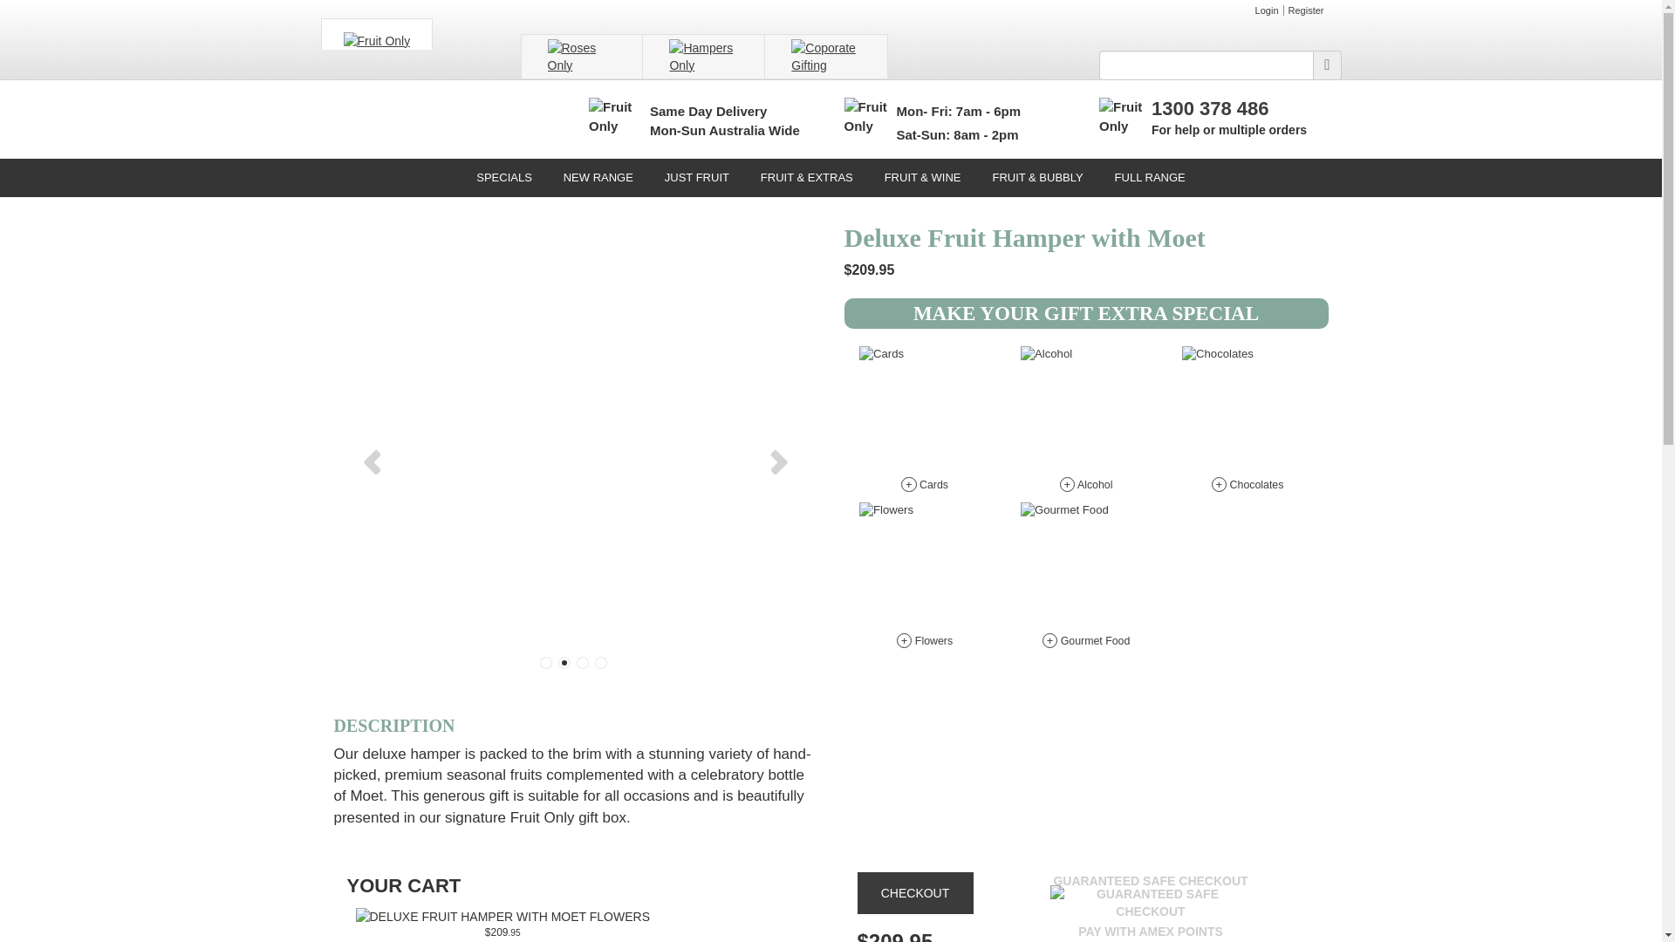 This screenshot has width=1675, height=942. What do you see at coordinates (1150, 178) in the screenshot?
I see `FULL RANGE` at bounding box center [1150, 178].